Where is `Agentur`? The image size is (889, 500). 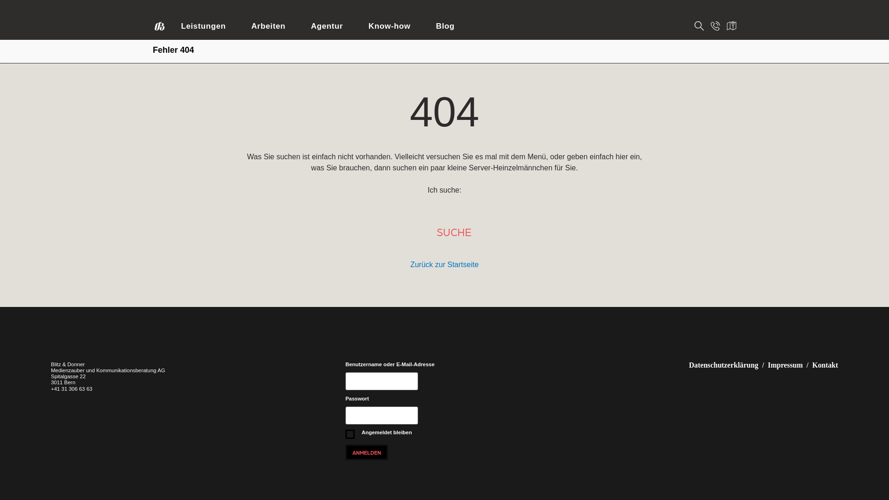 Agentur is located at coordinates (327, 28).